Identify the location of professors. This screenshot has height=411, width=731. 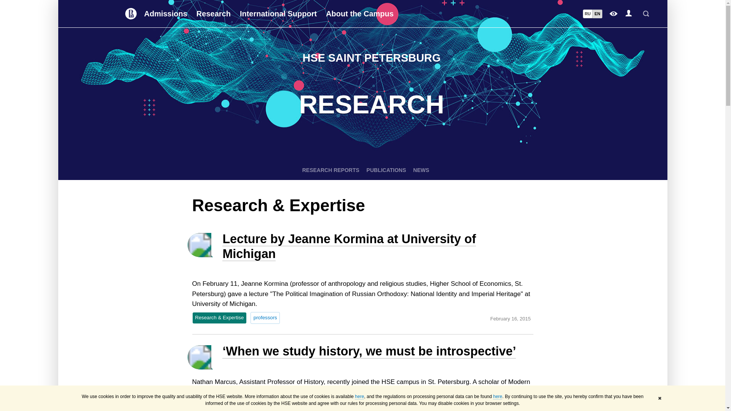
(265, 317).